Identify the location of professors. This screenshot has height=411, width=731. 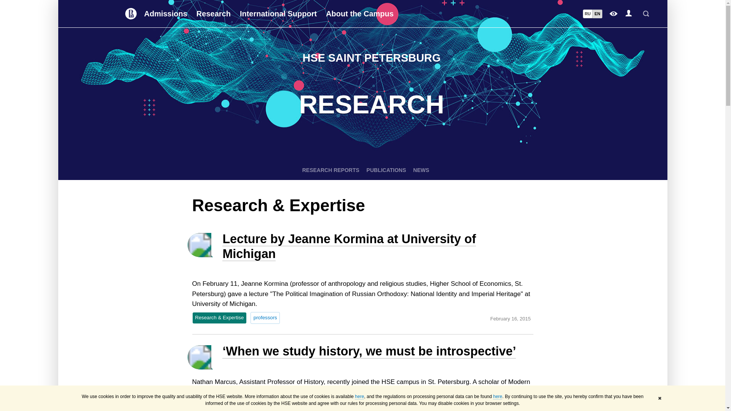
(265, 317).